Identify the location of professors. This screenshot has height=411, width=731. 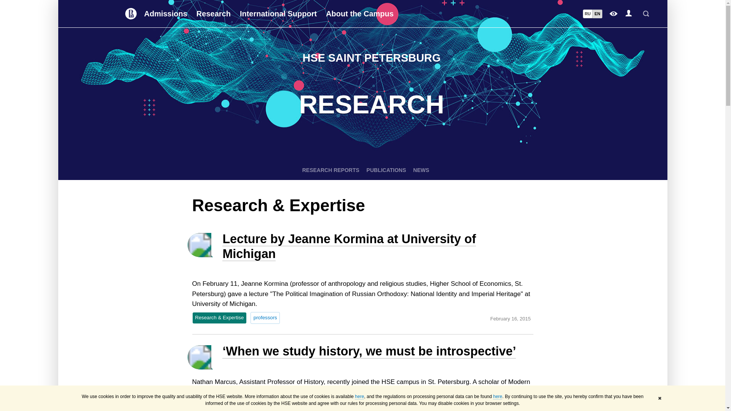
(265, 317).